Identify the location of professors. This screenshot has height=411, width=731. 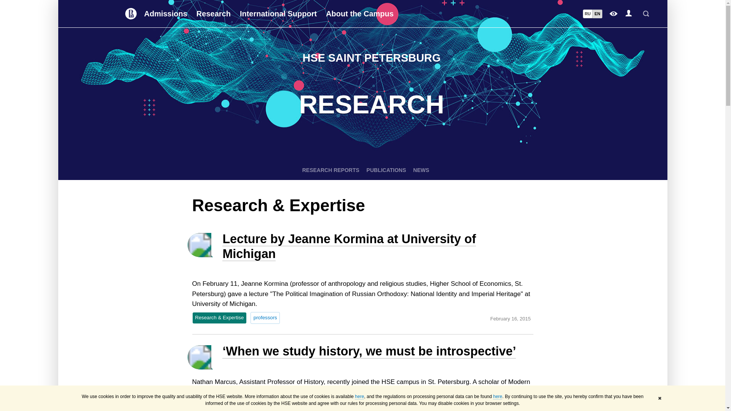
(265, 317).